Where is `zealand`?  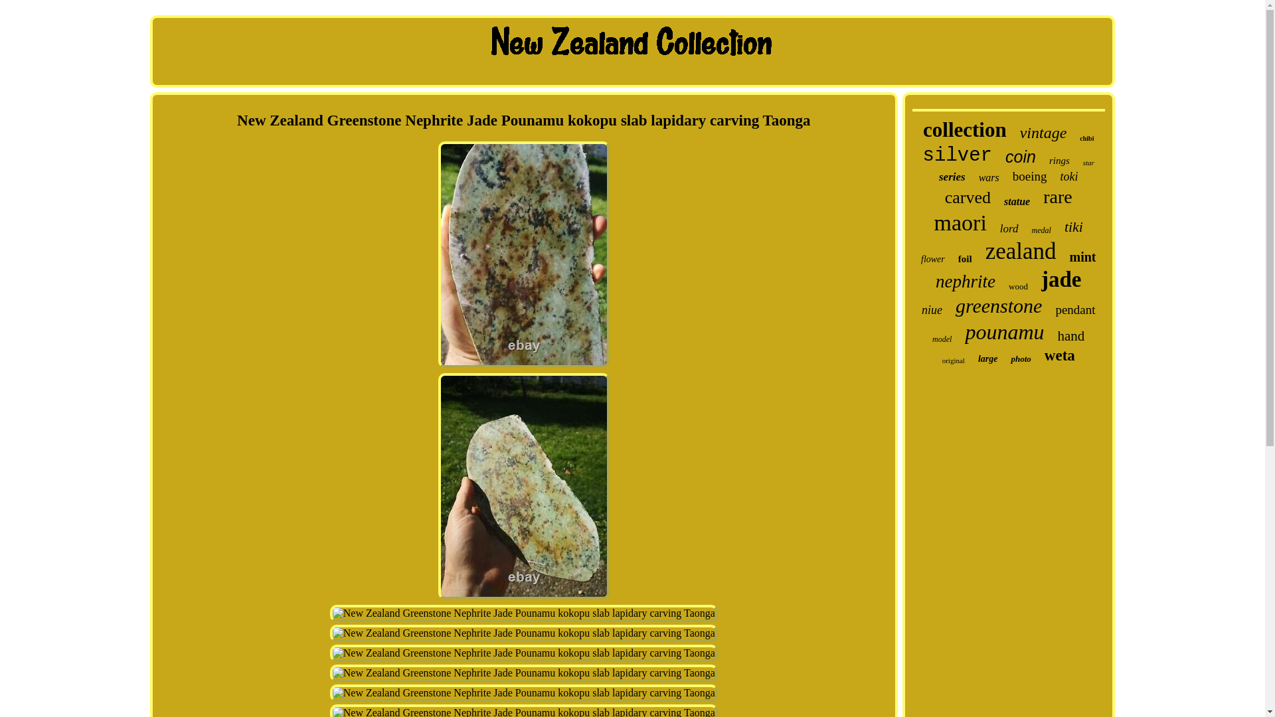
zealand is located at coordinates (1021, 251).